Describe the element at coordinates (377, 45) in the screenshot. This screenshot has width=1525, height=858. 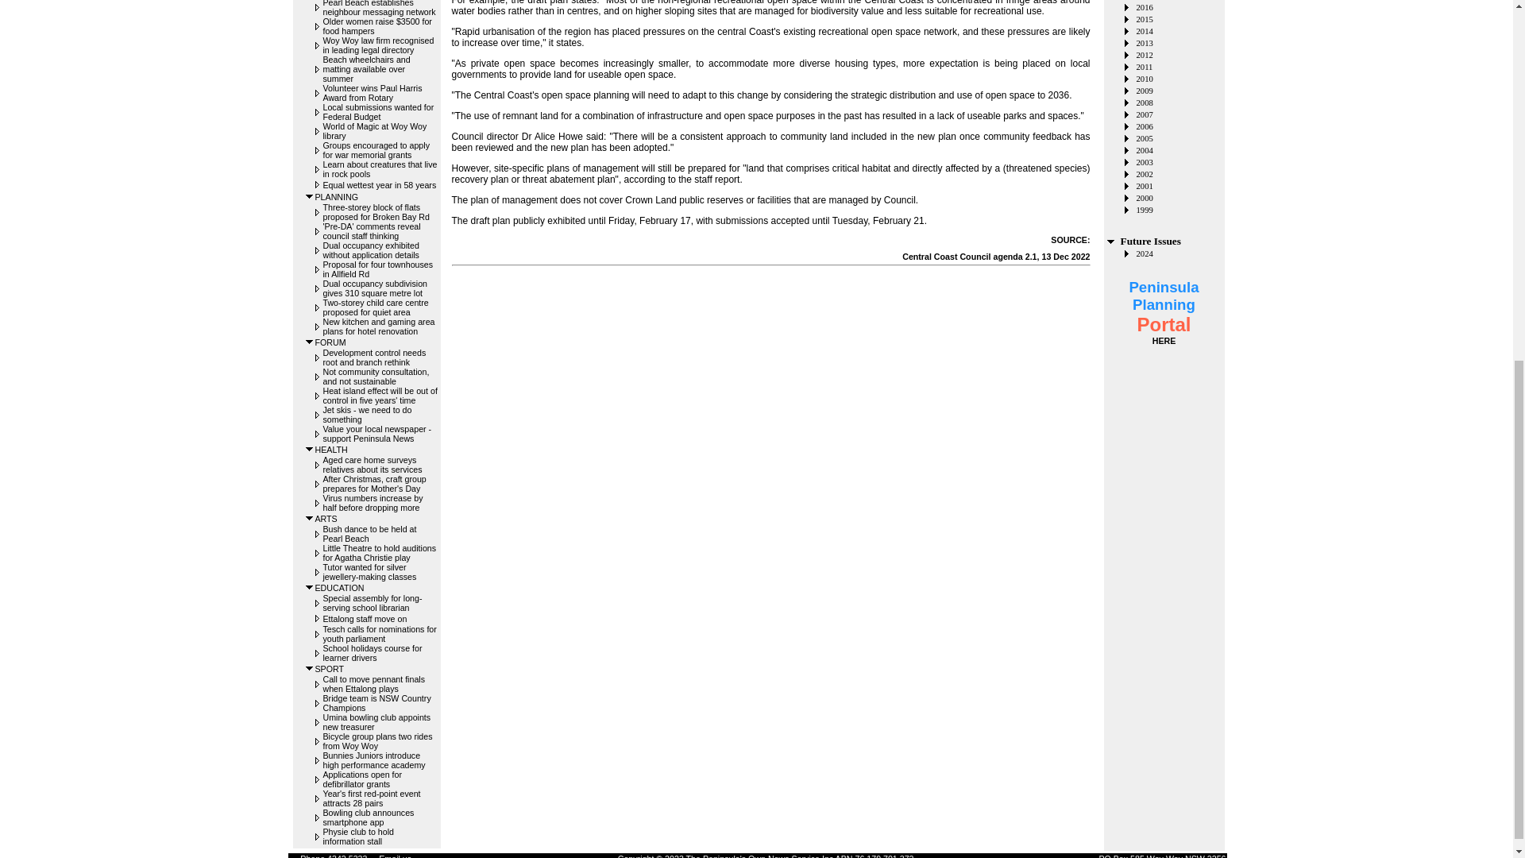
I see `Woy Woy law firm recognised in leading legal directory` at that location.